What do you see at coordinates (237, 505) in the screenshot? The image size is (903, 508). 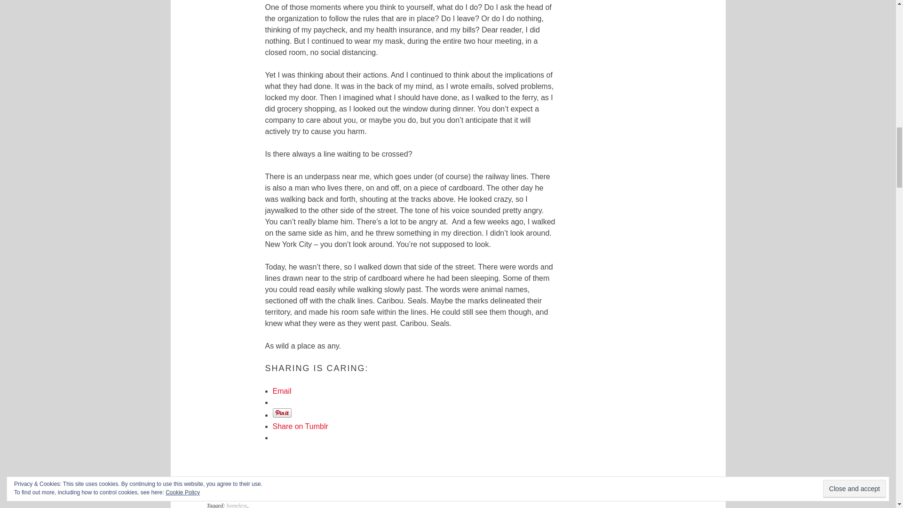 I see `homeless` at bounding box center [237, 505].